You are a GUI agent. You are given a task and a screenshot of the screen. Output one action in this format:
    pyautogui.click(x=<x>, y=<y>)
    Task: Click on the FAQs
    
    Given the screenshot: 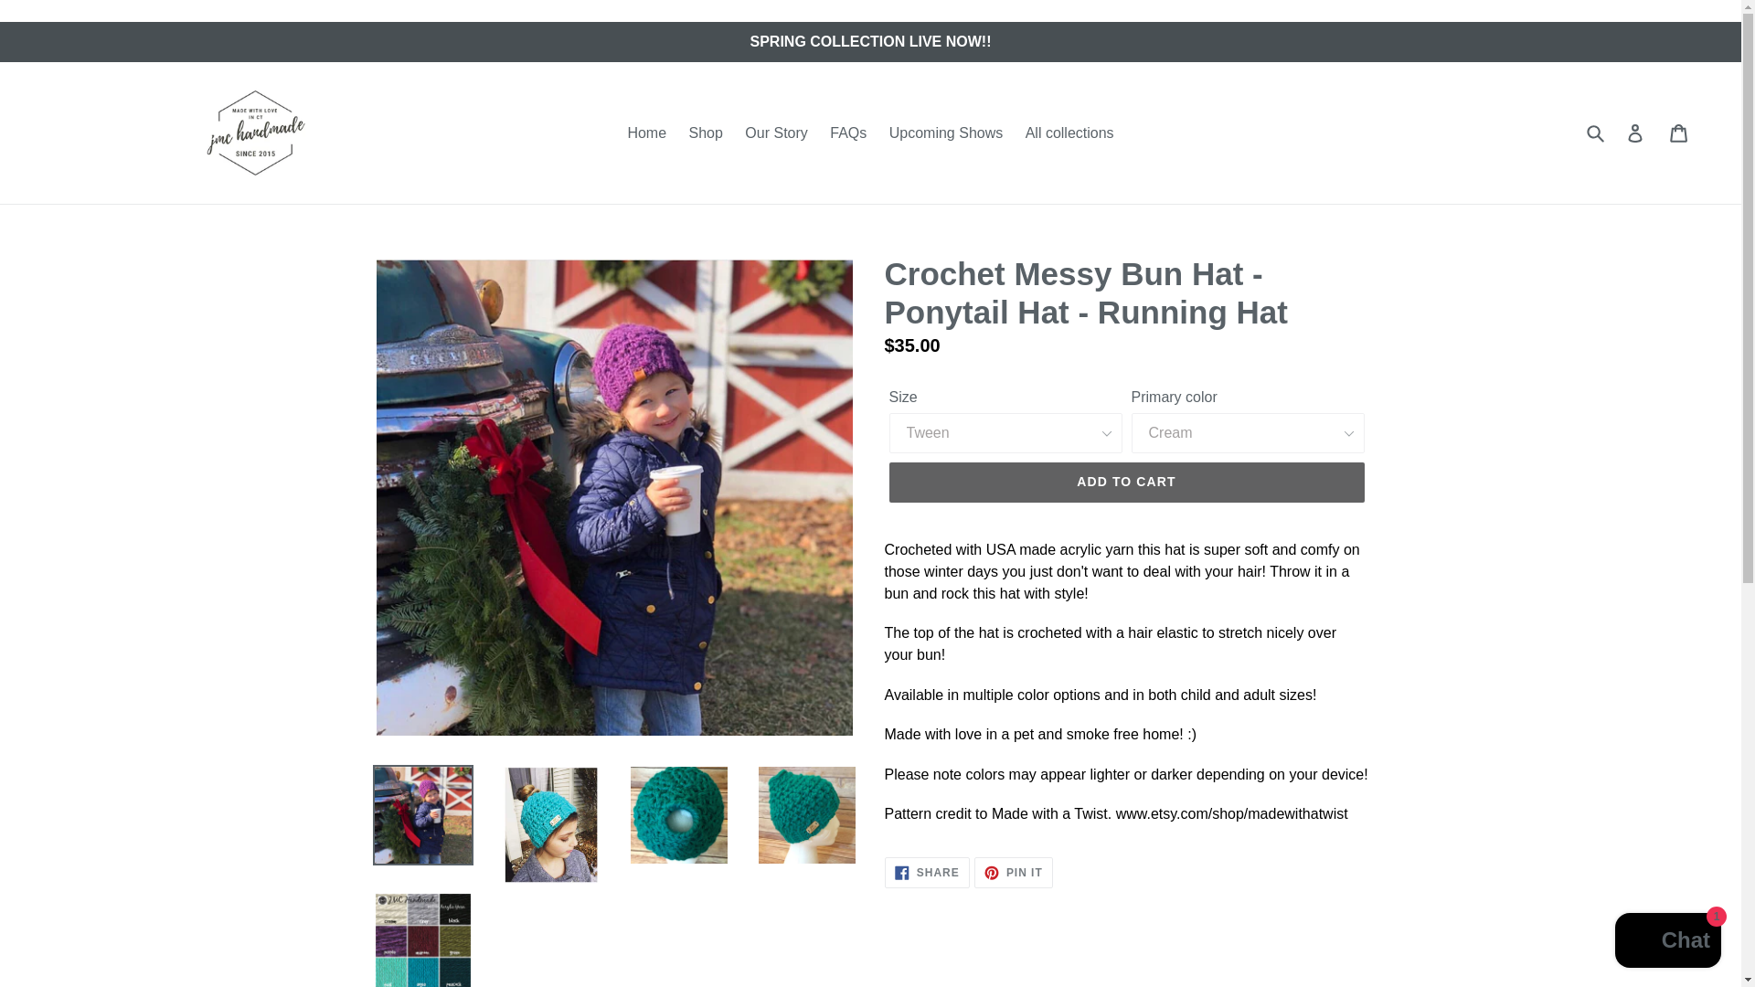 What is the action you would take?
    pyautogui.click(x=706, y=132)
    